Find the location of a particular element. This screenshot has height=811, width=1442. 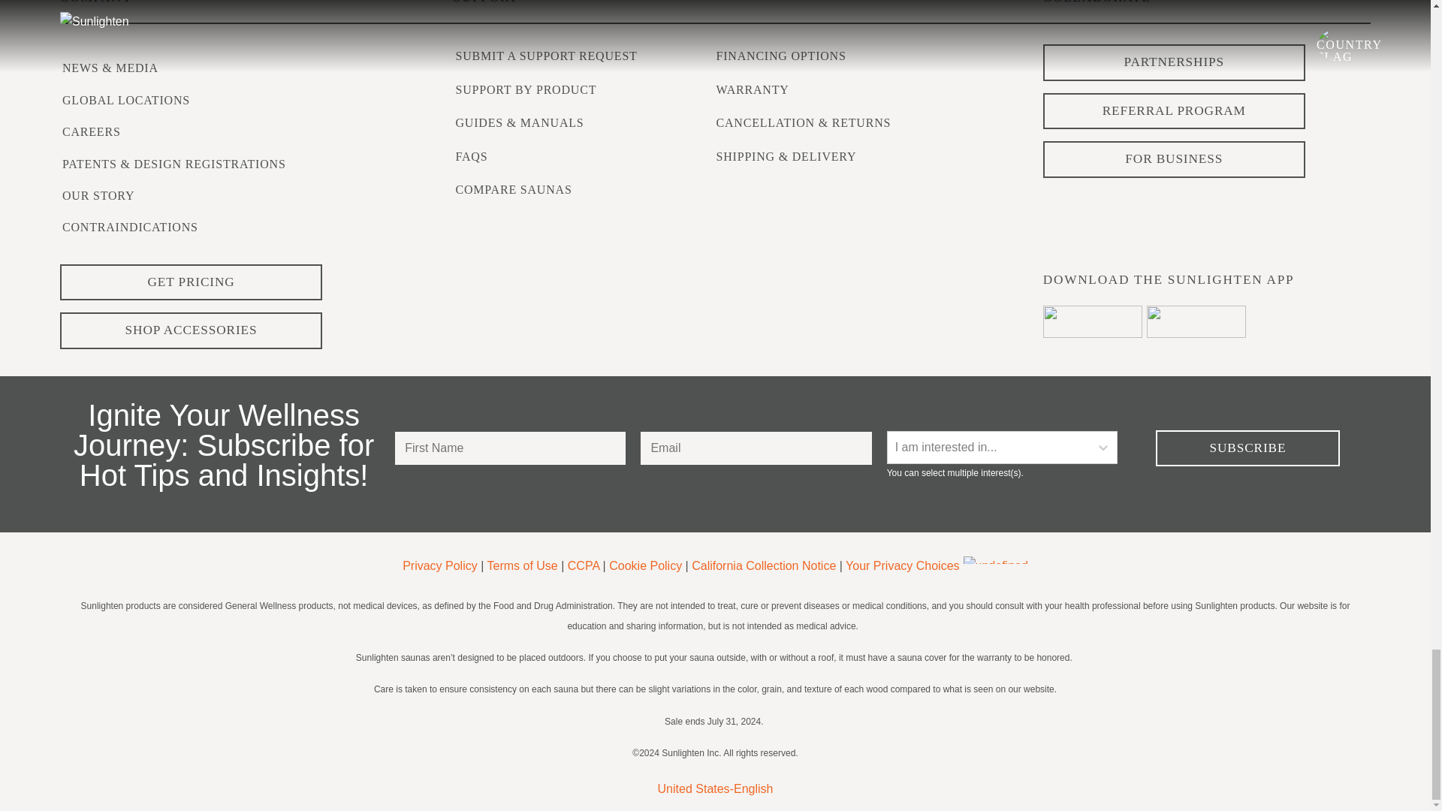

FOR BUSINESS is located at coordinates (1173, 159).